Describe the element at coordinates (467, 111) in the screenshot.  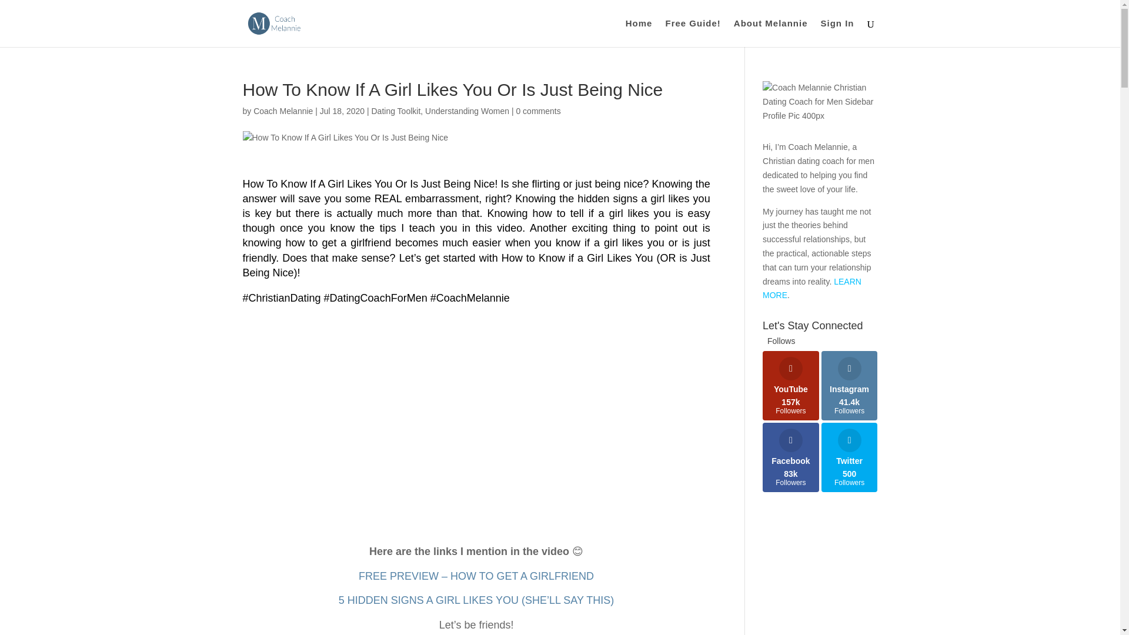
I see `Understanding Women` at that location.